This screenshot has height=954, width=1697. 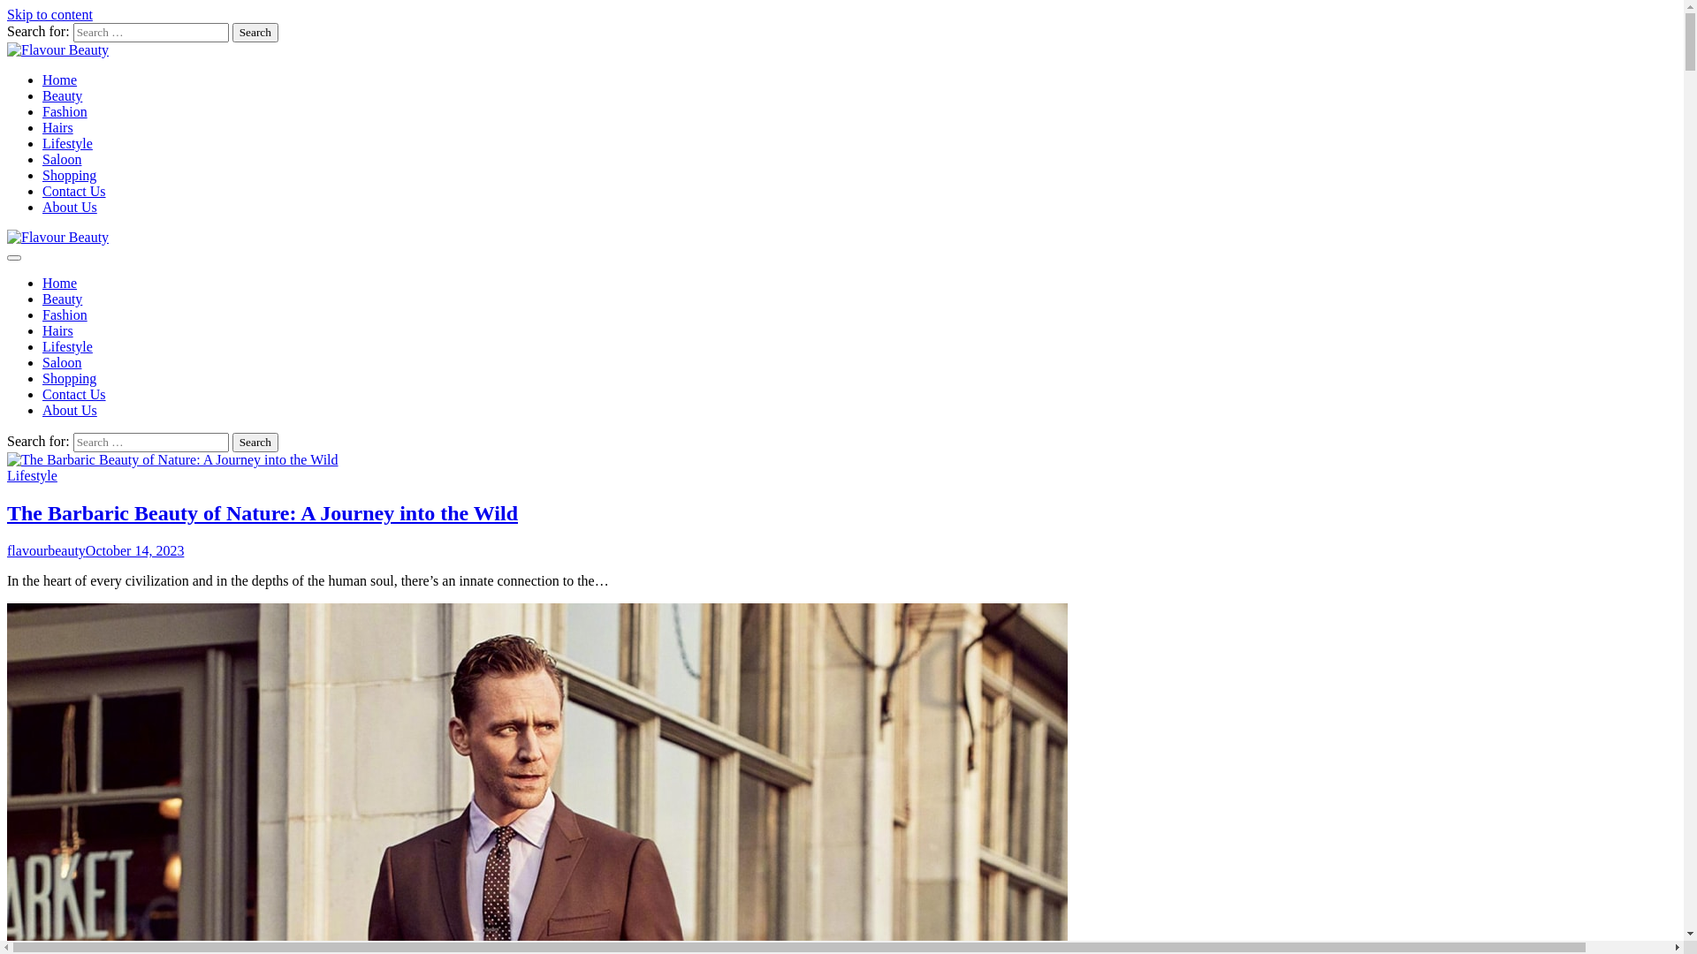 I want to click on Search, so click(x=255, y=33).